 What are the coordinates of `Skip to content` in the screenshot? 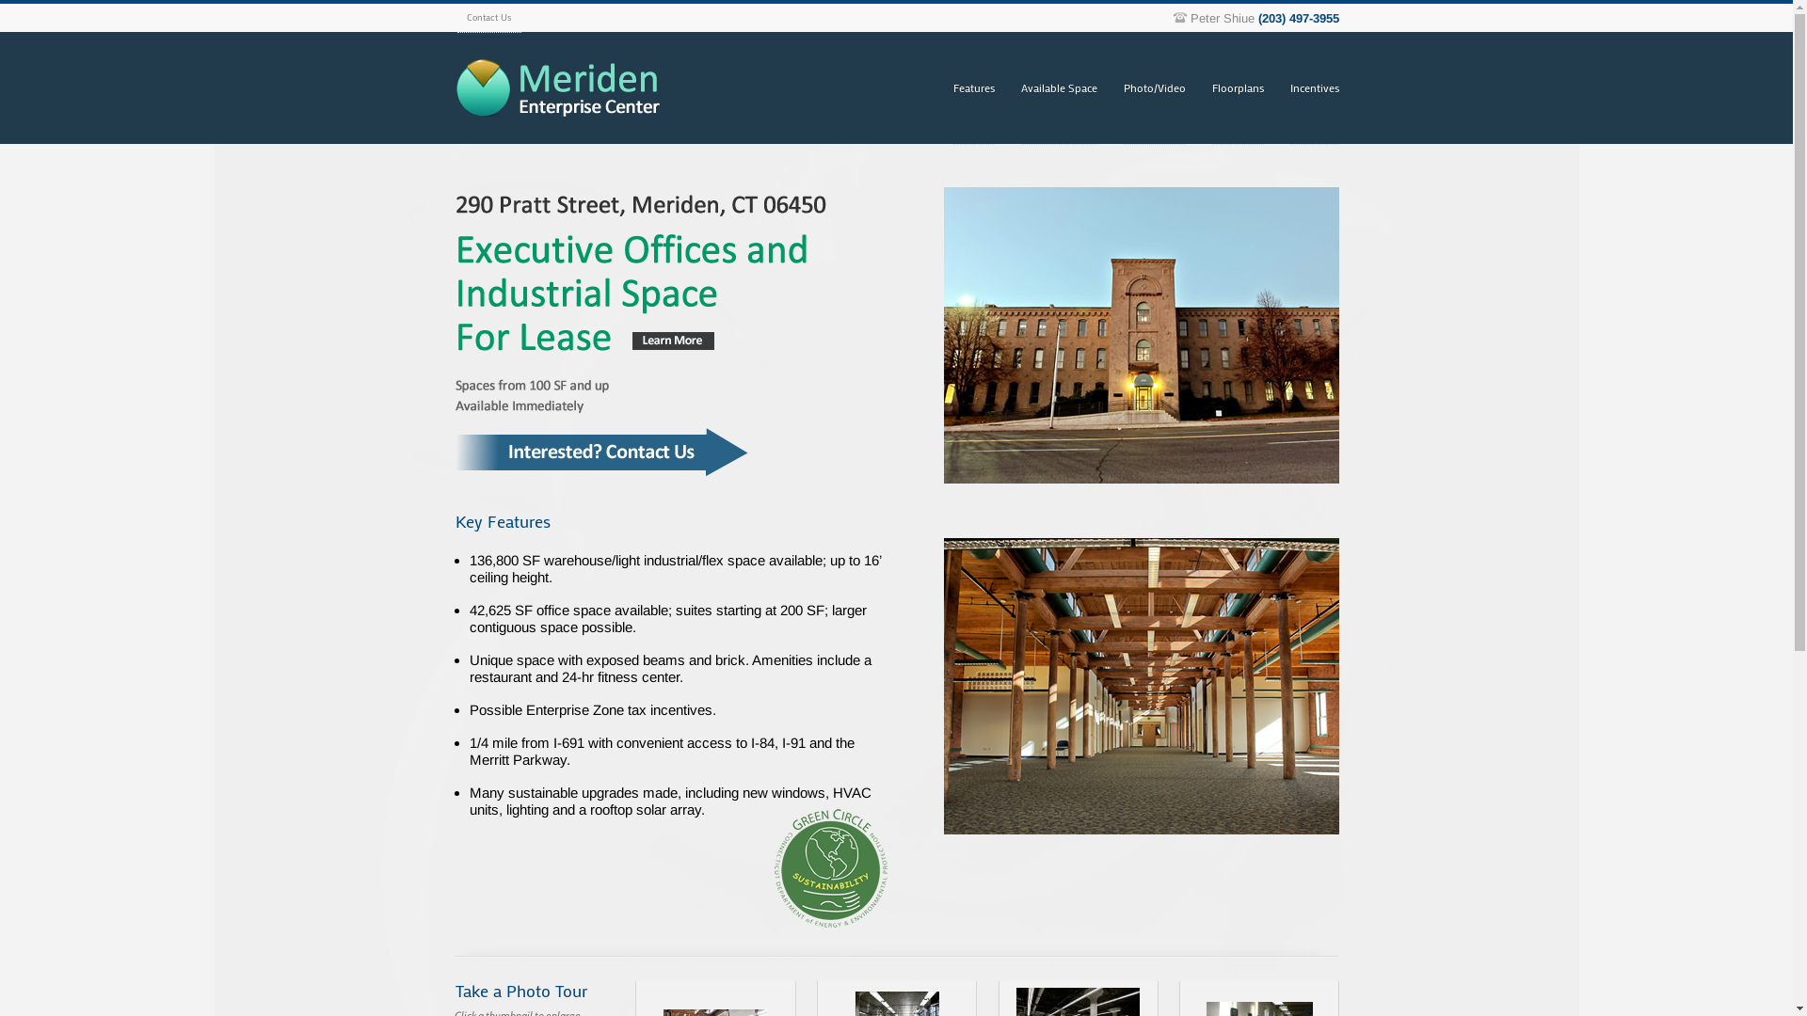 It's located at (736, 32).